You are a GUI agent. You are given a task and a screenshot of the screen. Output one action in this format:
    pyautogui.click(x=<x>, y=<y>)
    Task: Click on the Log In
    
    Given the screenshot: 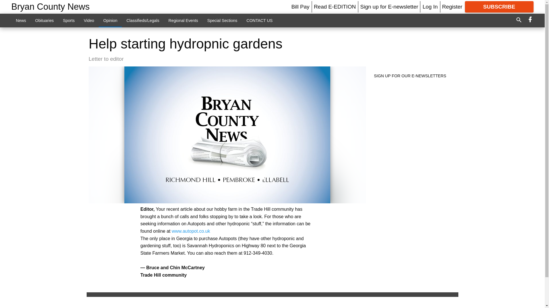 What is the action you would take?
    pyautogui.click(x=430, y=7)
    